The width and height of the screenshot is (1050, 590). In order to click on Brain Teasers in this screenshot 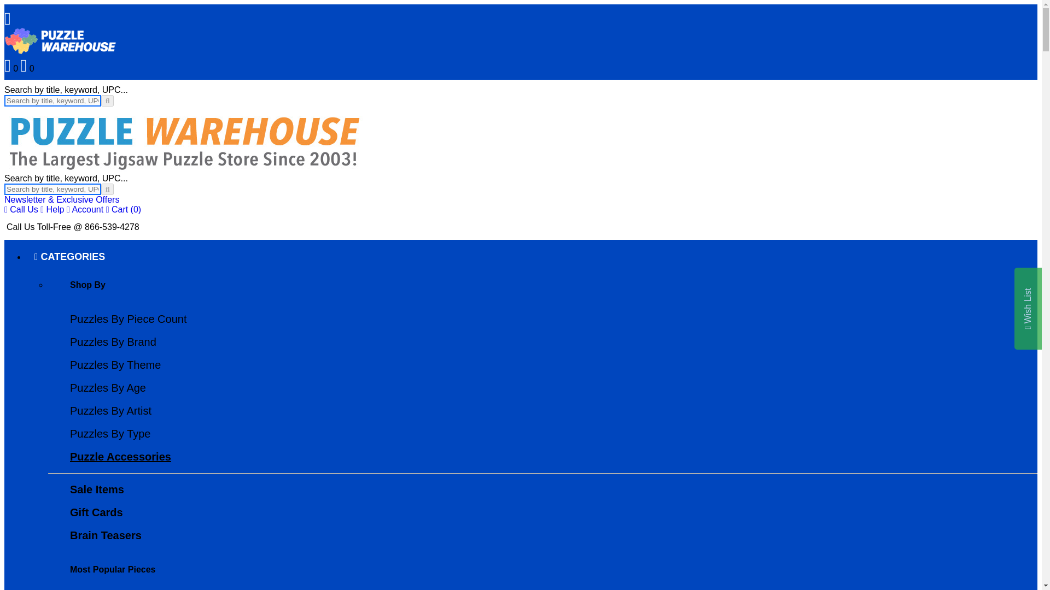, I will do `click(106, 535)`.